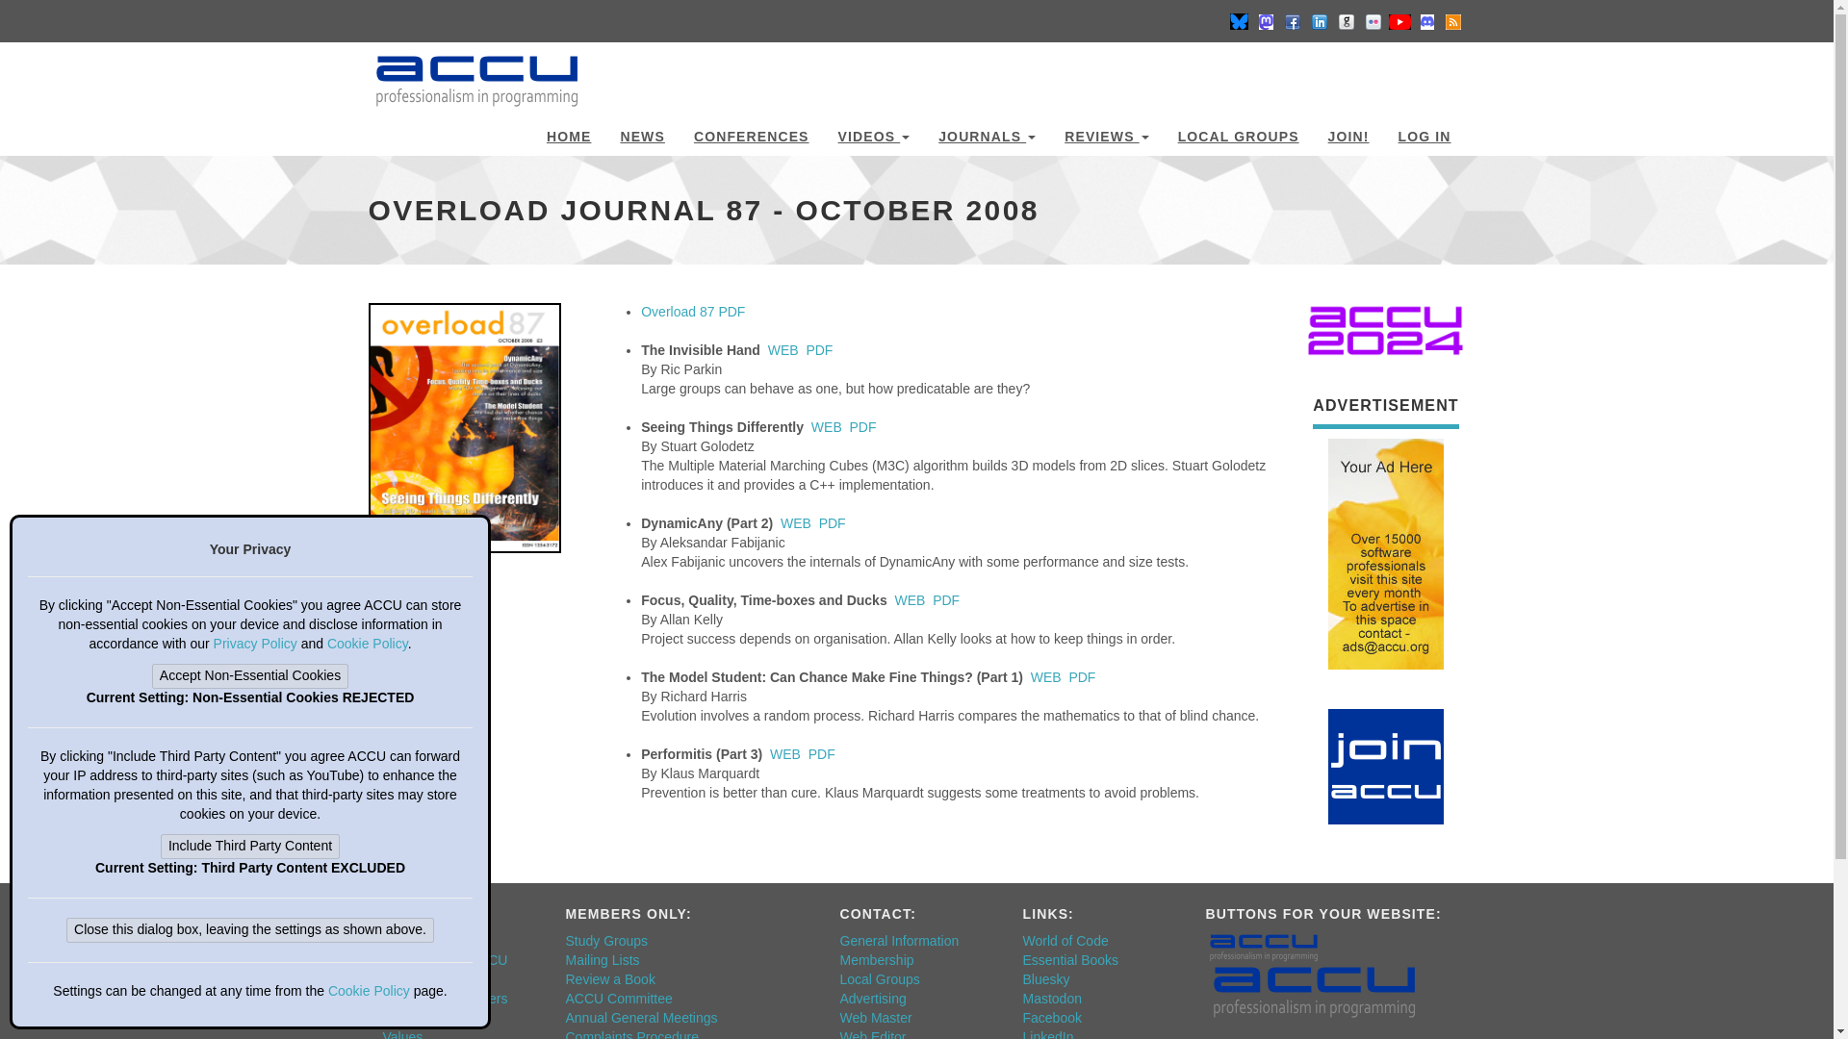 The image size is (1848, 1039). Describe the element at coordinates (476, 71) in the screenshot. I see `Overload Journal 87 - October 2008 - go to homepage` at that location.